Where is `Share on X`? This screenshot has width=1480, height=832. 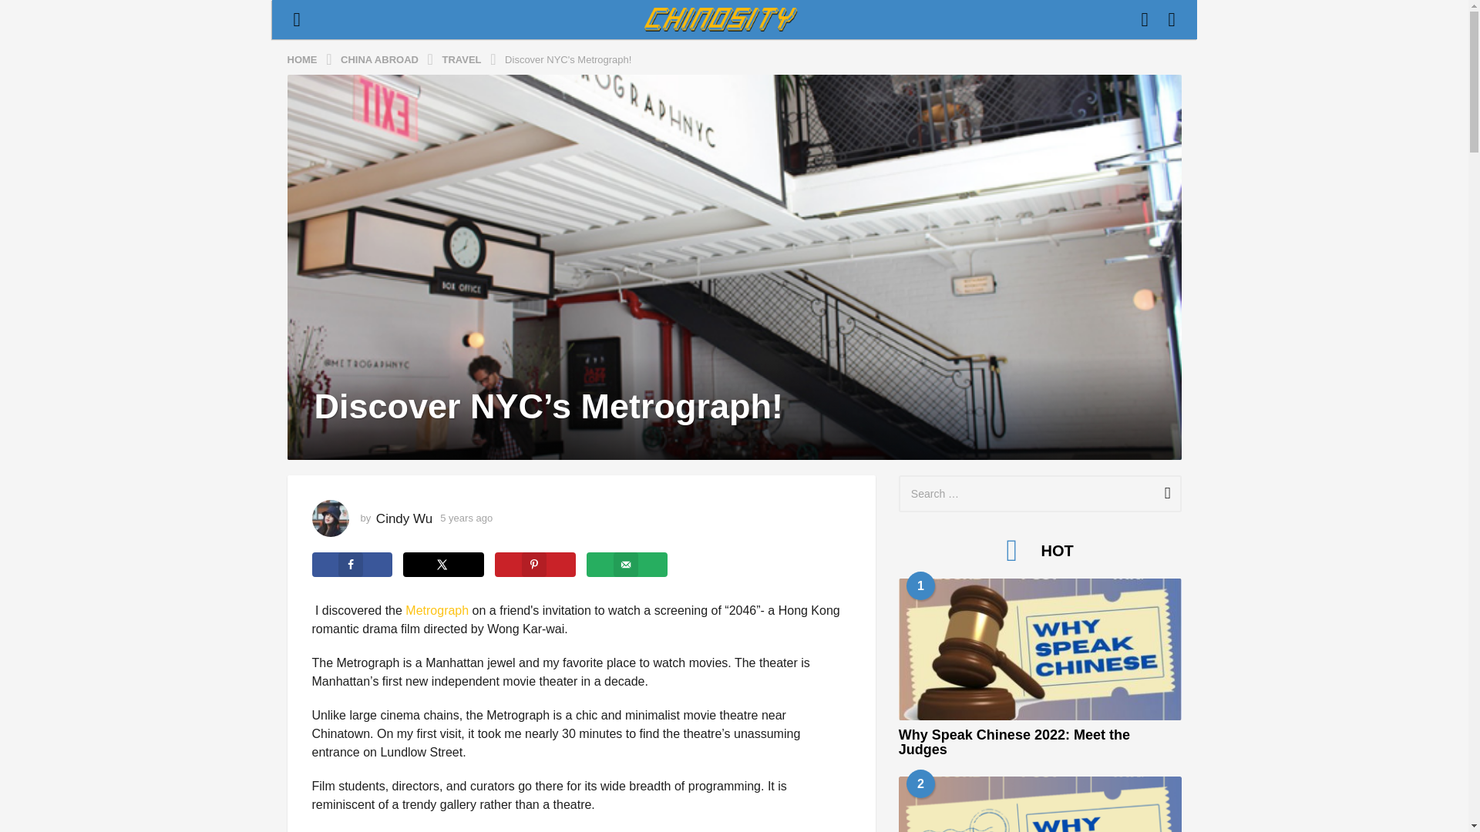 Share on X is located at coordinates (442, 565).